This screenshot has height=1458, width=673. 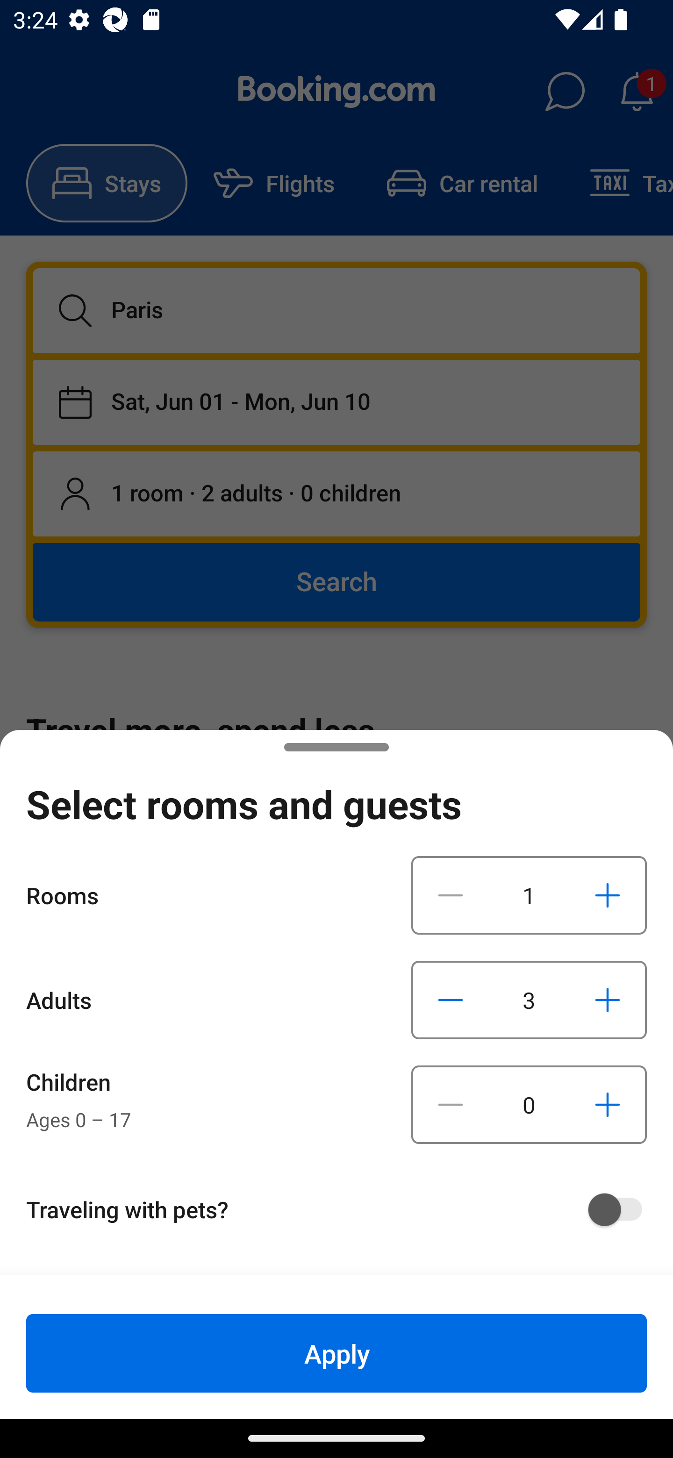 What do you see at coordinates (607, 895) in the screenshot?
I see `Increase` at bounding box center [607, 895].